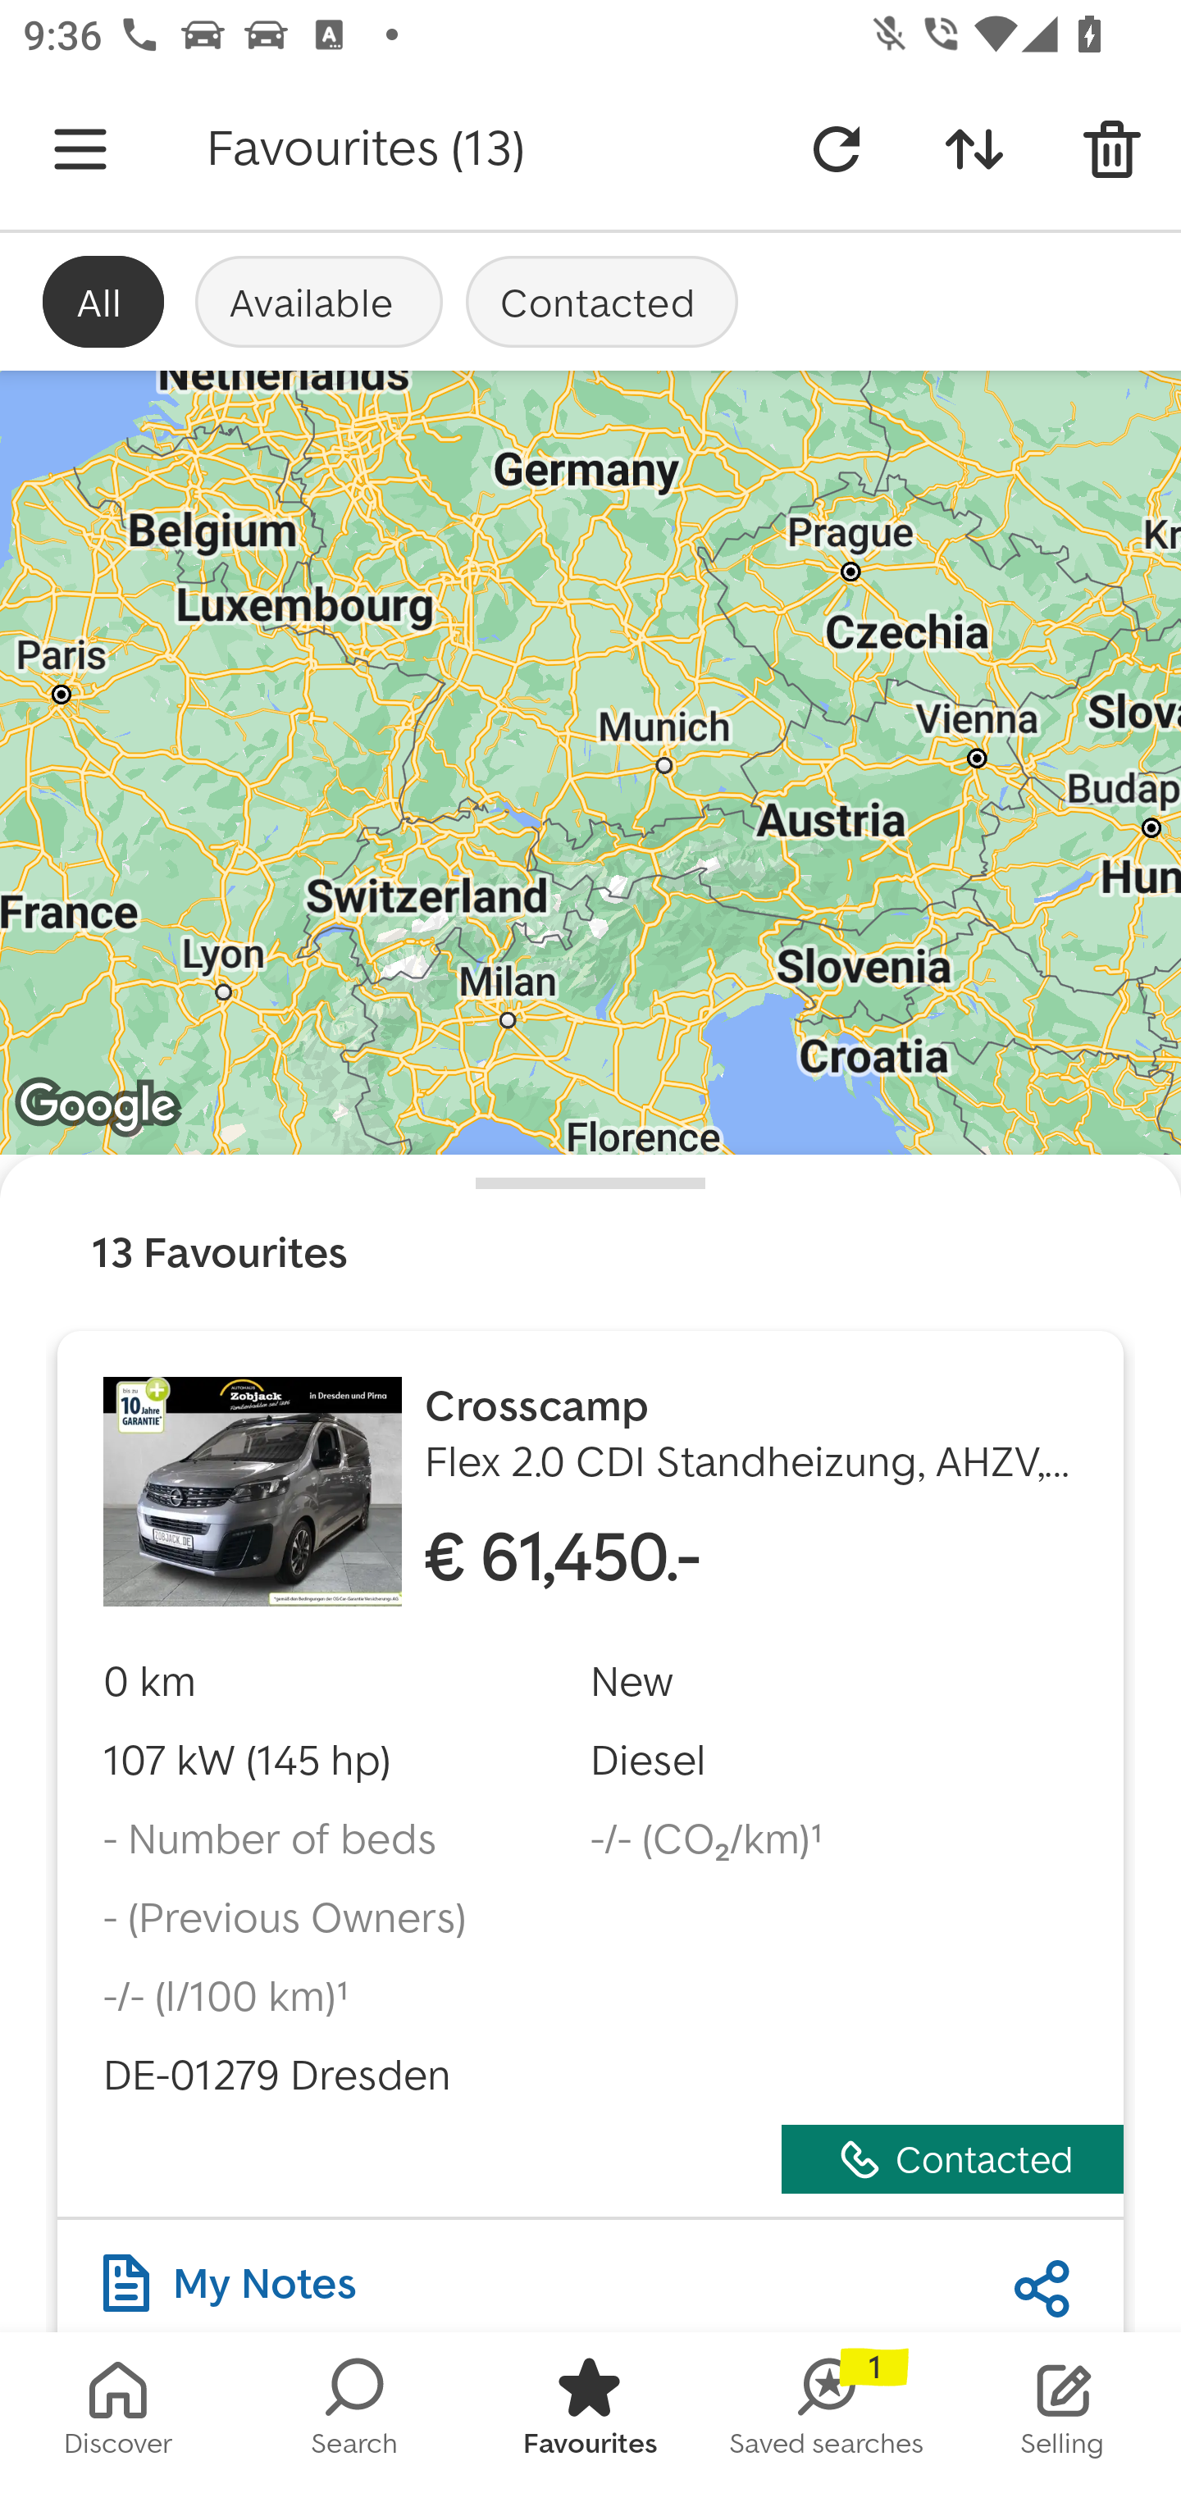 This screenshot has height=2493, width=1181. What do you see at coordinates (354, 2413) in the screenshot?
I see `SEARCH Search` at bounding box center [354, 2413].